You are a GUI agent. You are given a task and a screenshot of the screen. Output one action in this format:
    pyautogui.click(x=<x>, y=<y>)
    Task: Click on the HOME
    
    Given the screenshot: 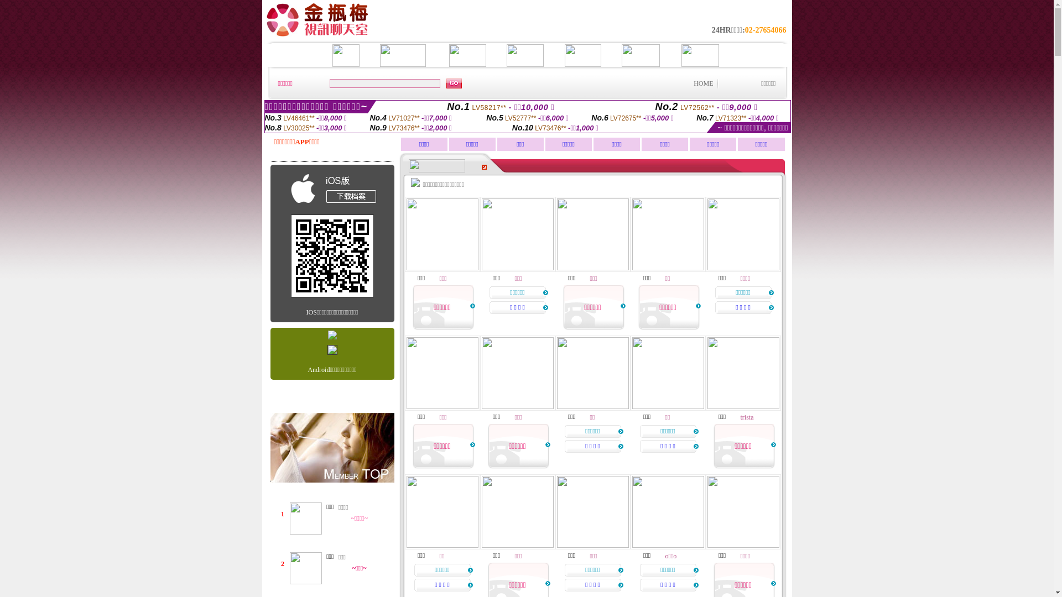 What is the action you would take?
    pyautogui.click(x=704, y=83)
    